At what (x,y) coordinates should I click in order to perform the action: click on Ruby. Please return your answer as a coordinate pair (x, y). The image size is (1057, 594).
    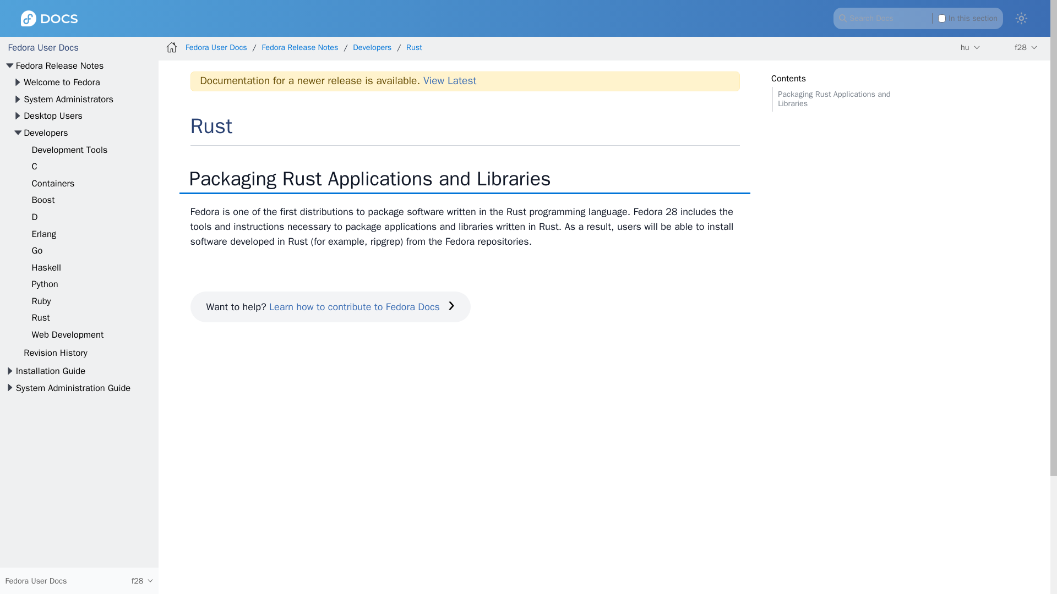
    Looking at the image, I should click on (41, 301).